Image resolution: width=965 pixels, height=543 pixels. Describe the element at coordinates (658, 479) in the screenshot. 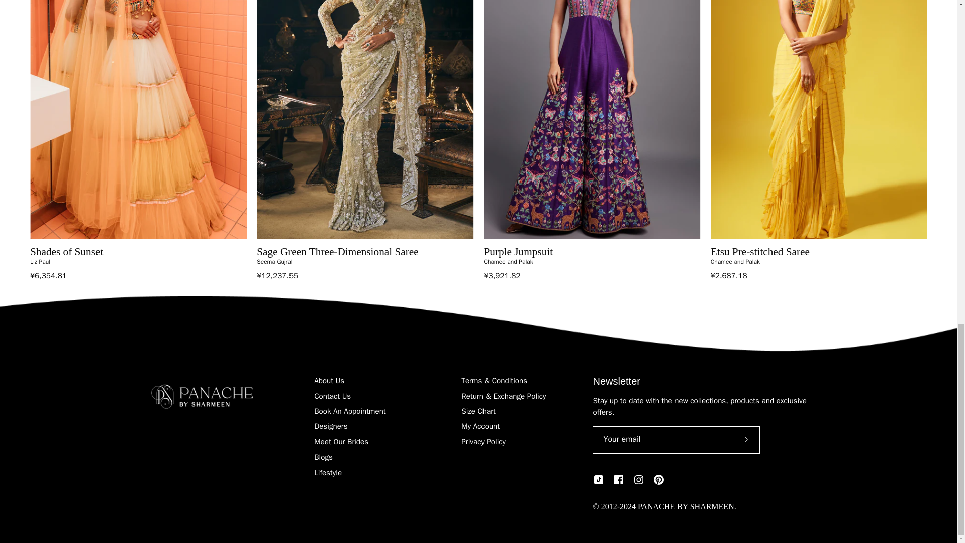

I see `View Panache by Sharmeen on Pinterest` at that location.